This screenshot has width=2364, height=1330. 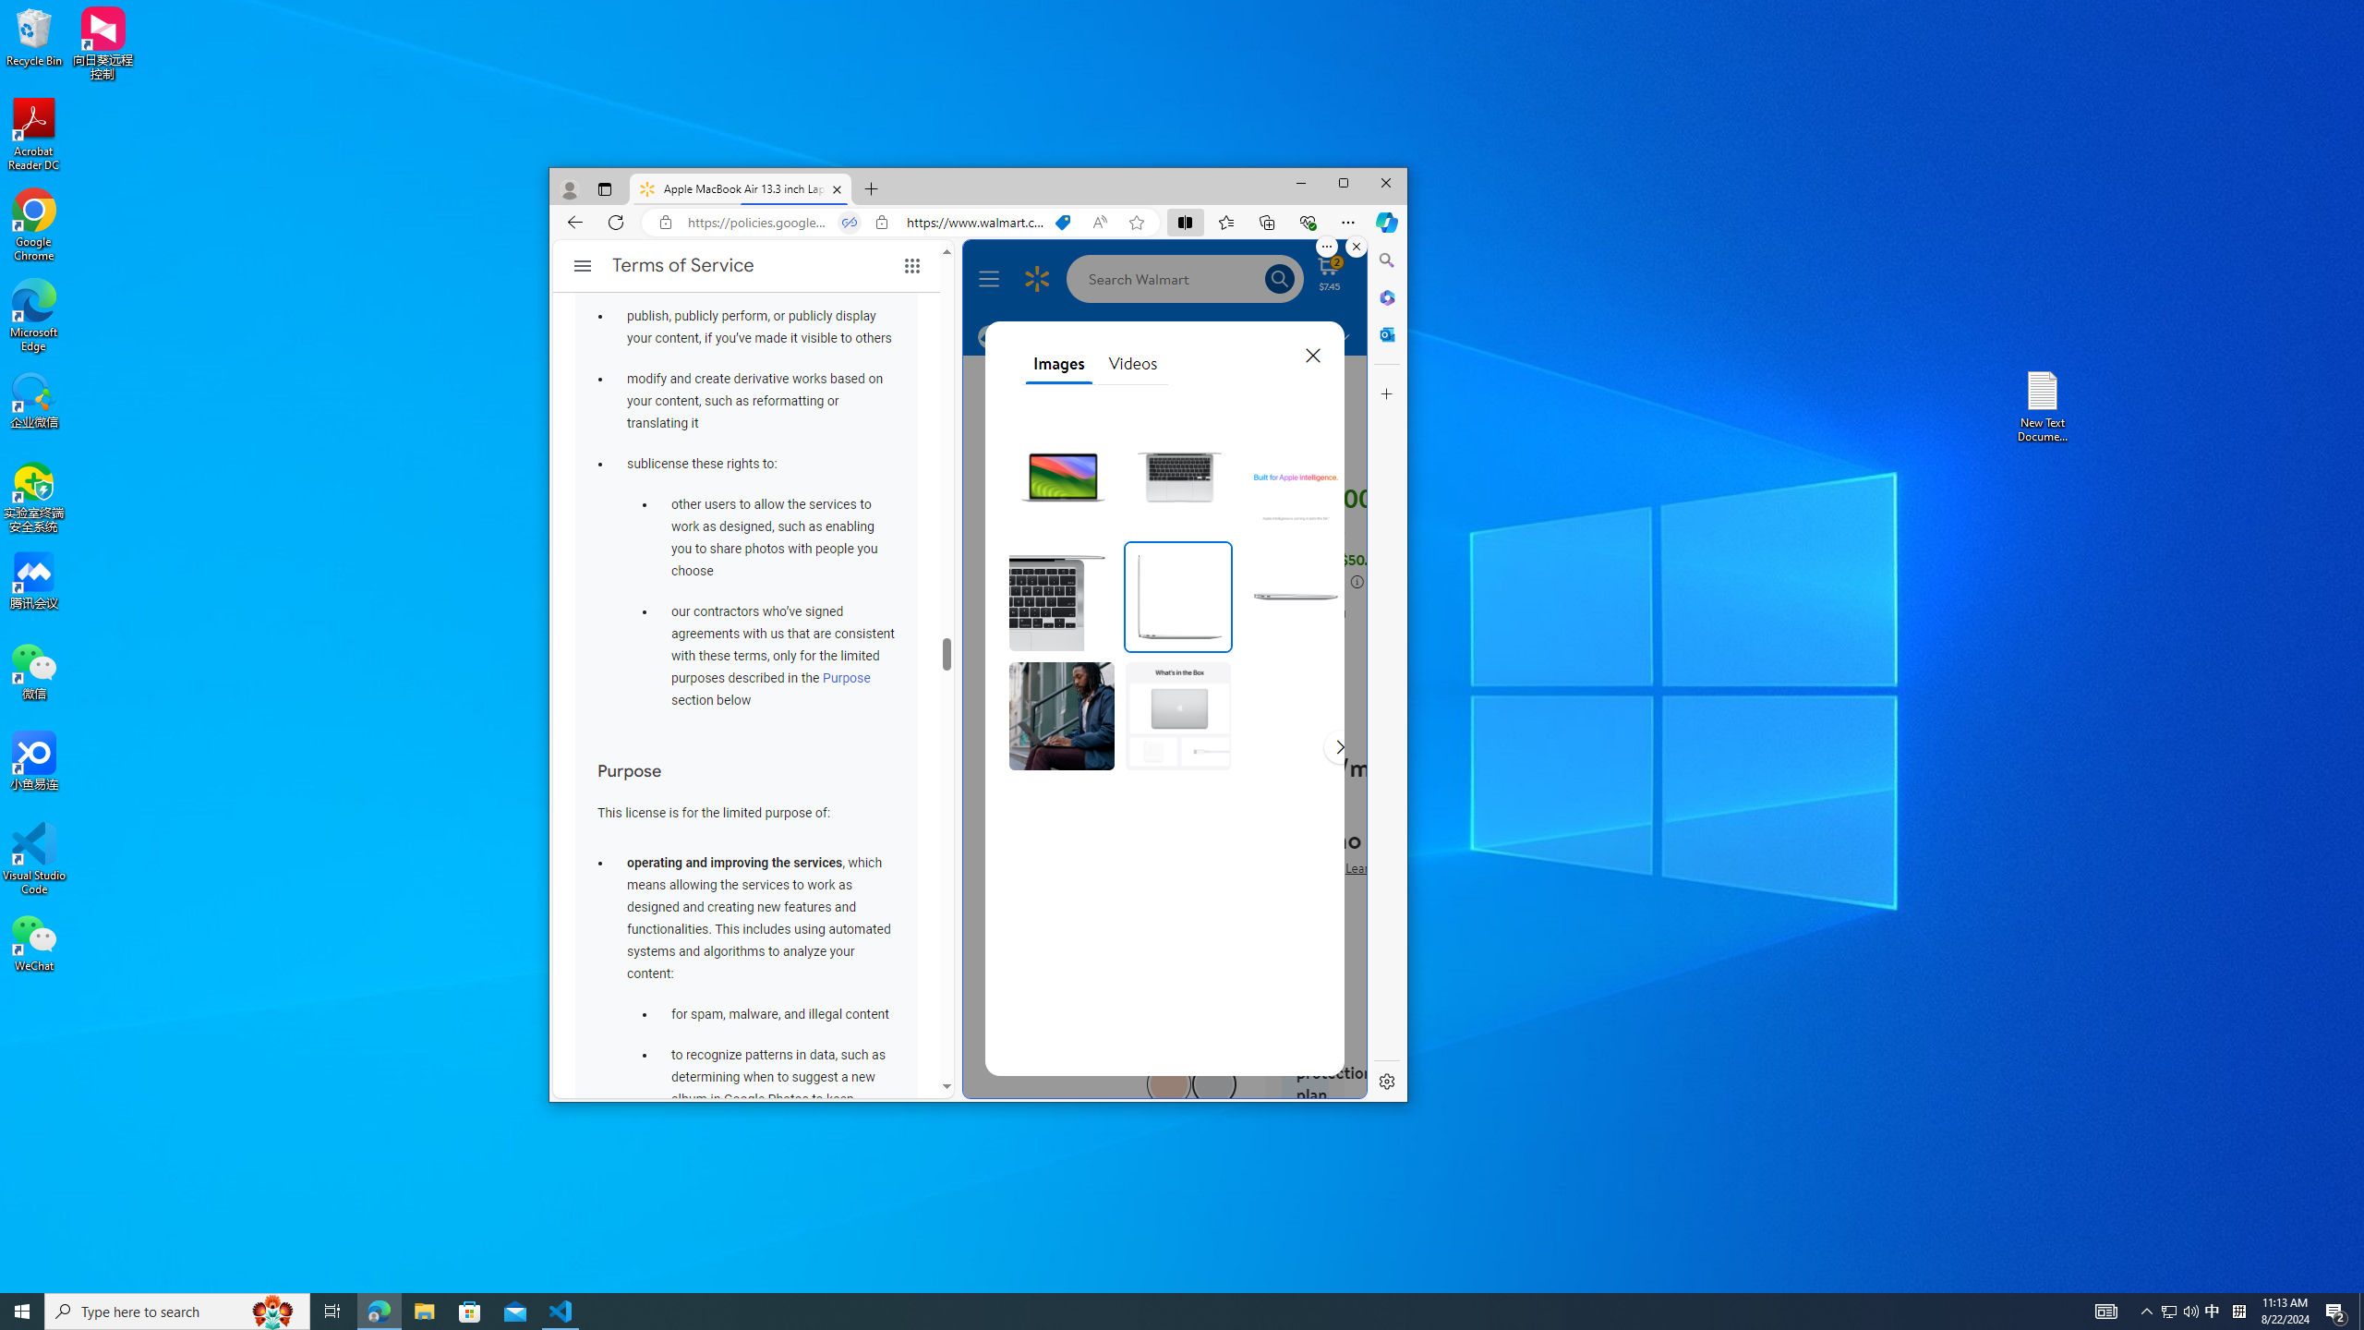 I want to click on next media item, so click(x=1340, y=746).